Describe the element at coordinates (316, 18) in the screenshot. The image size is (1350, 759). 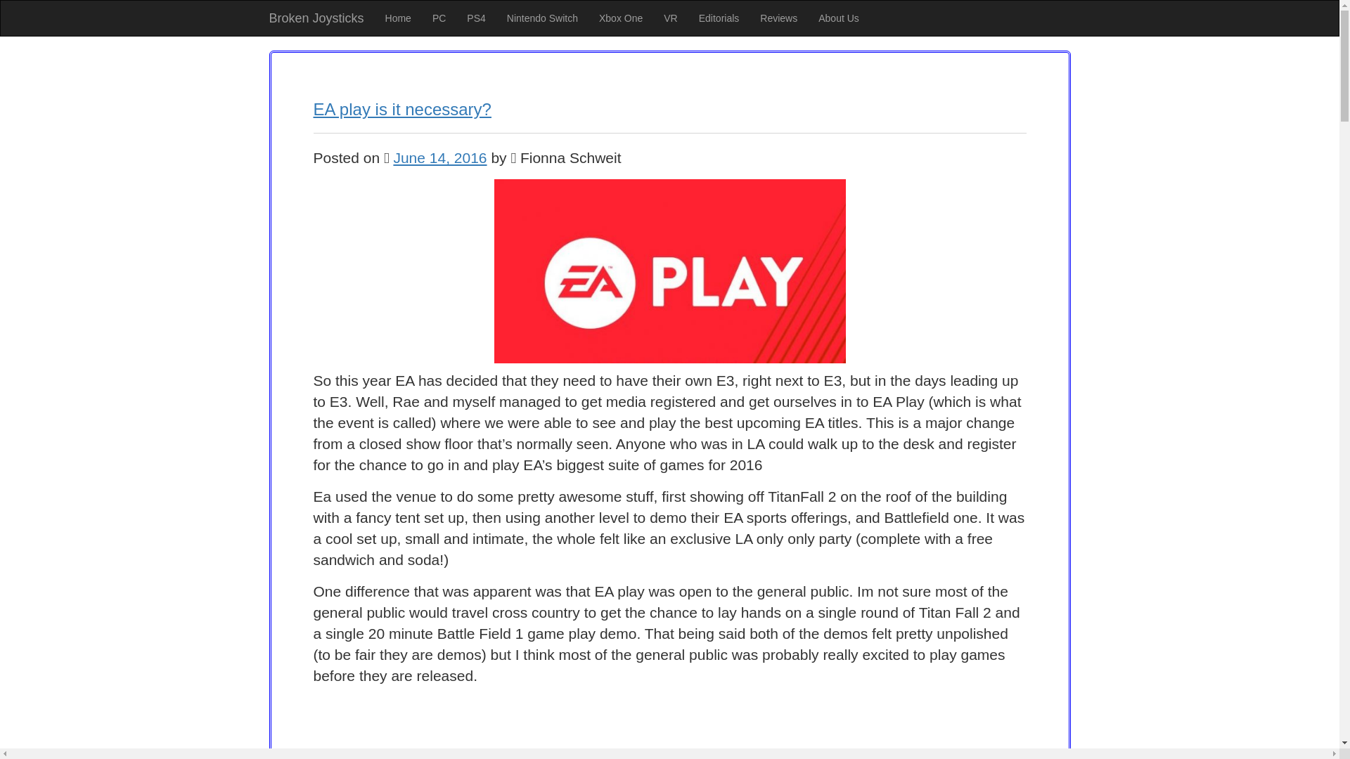
I see `Broken Joysticks` at that location.